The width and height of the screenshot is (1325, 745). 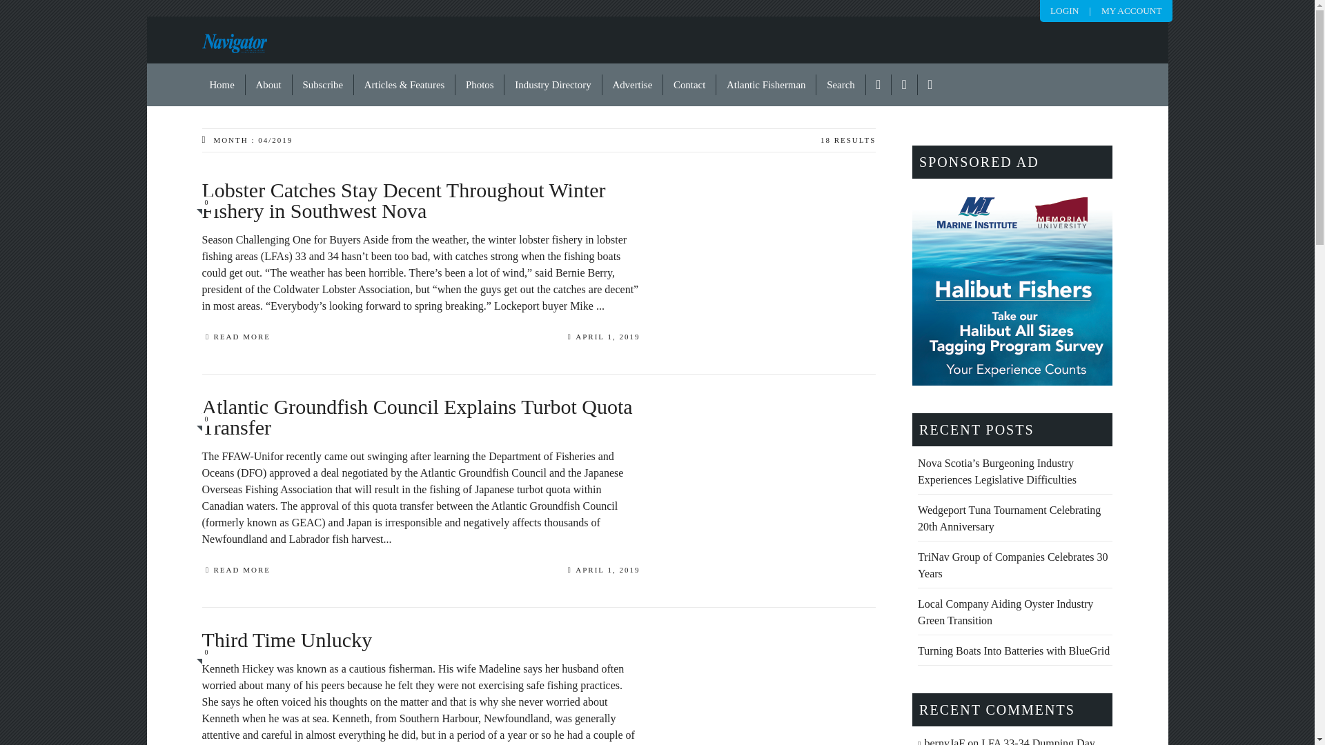 I want to click on Photos, so click(x=480, y=85).